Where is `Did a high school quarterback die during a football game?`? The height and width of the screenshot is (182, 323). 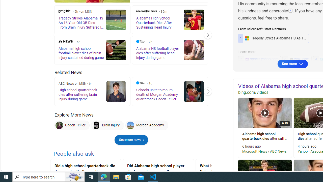
Did a high school quarterback die during a football game? is located at coordinates (86, 169).